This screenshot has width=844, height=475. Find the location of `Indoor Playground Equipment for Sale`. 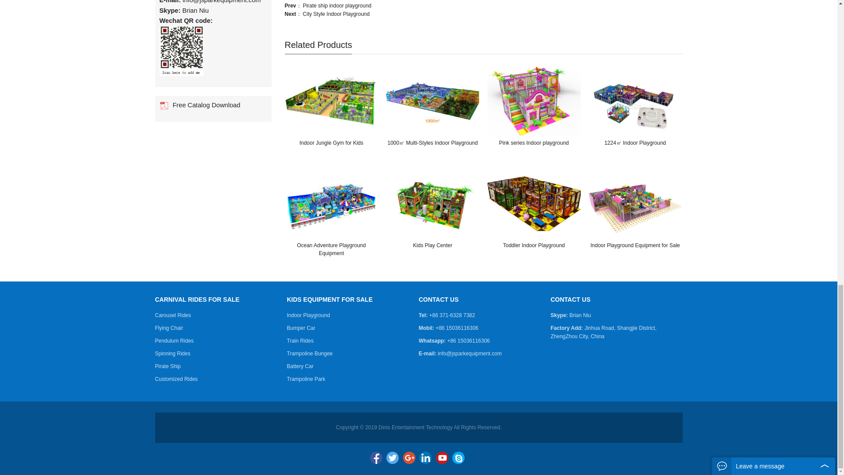

Indoor Playground Equipment for Sale is located at coordinates (635, 203).